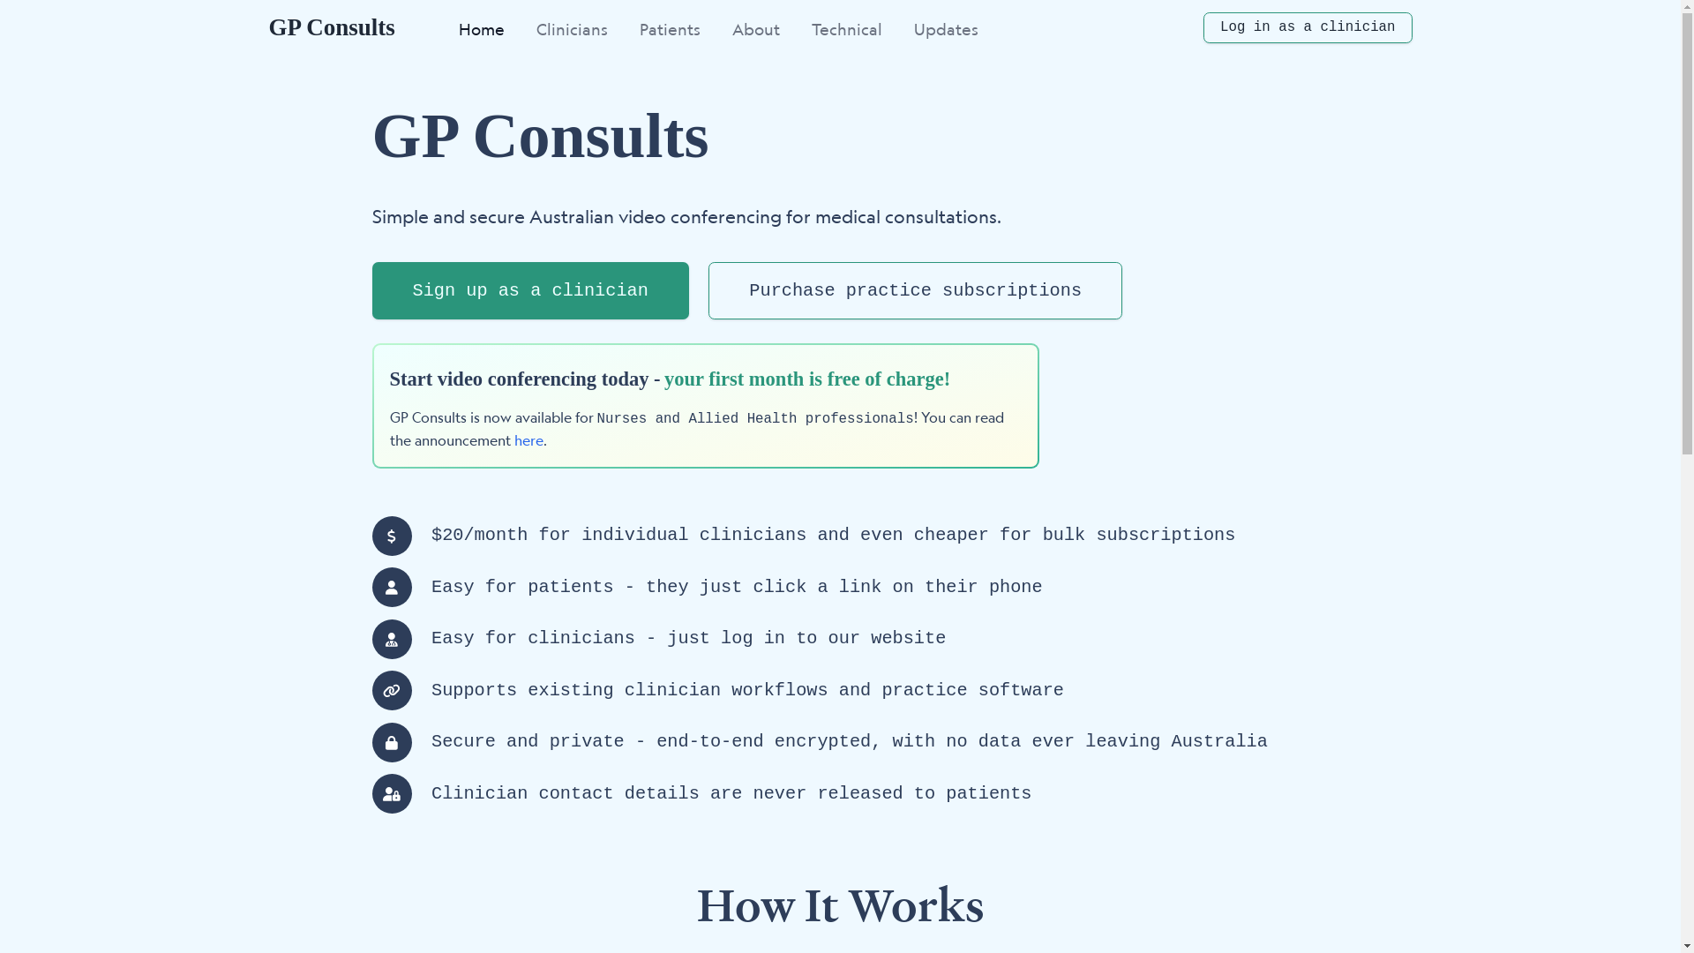 This screenshot has height=953, width=1694. Describe the element at coordinates (671, 30) in the screenshot. I see `Patients` at that location.